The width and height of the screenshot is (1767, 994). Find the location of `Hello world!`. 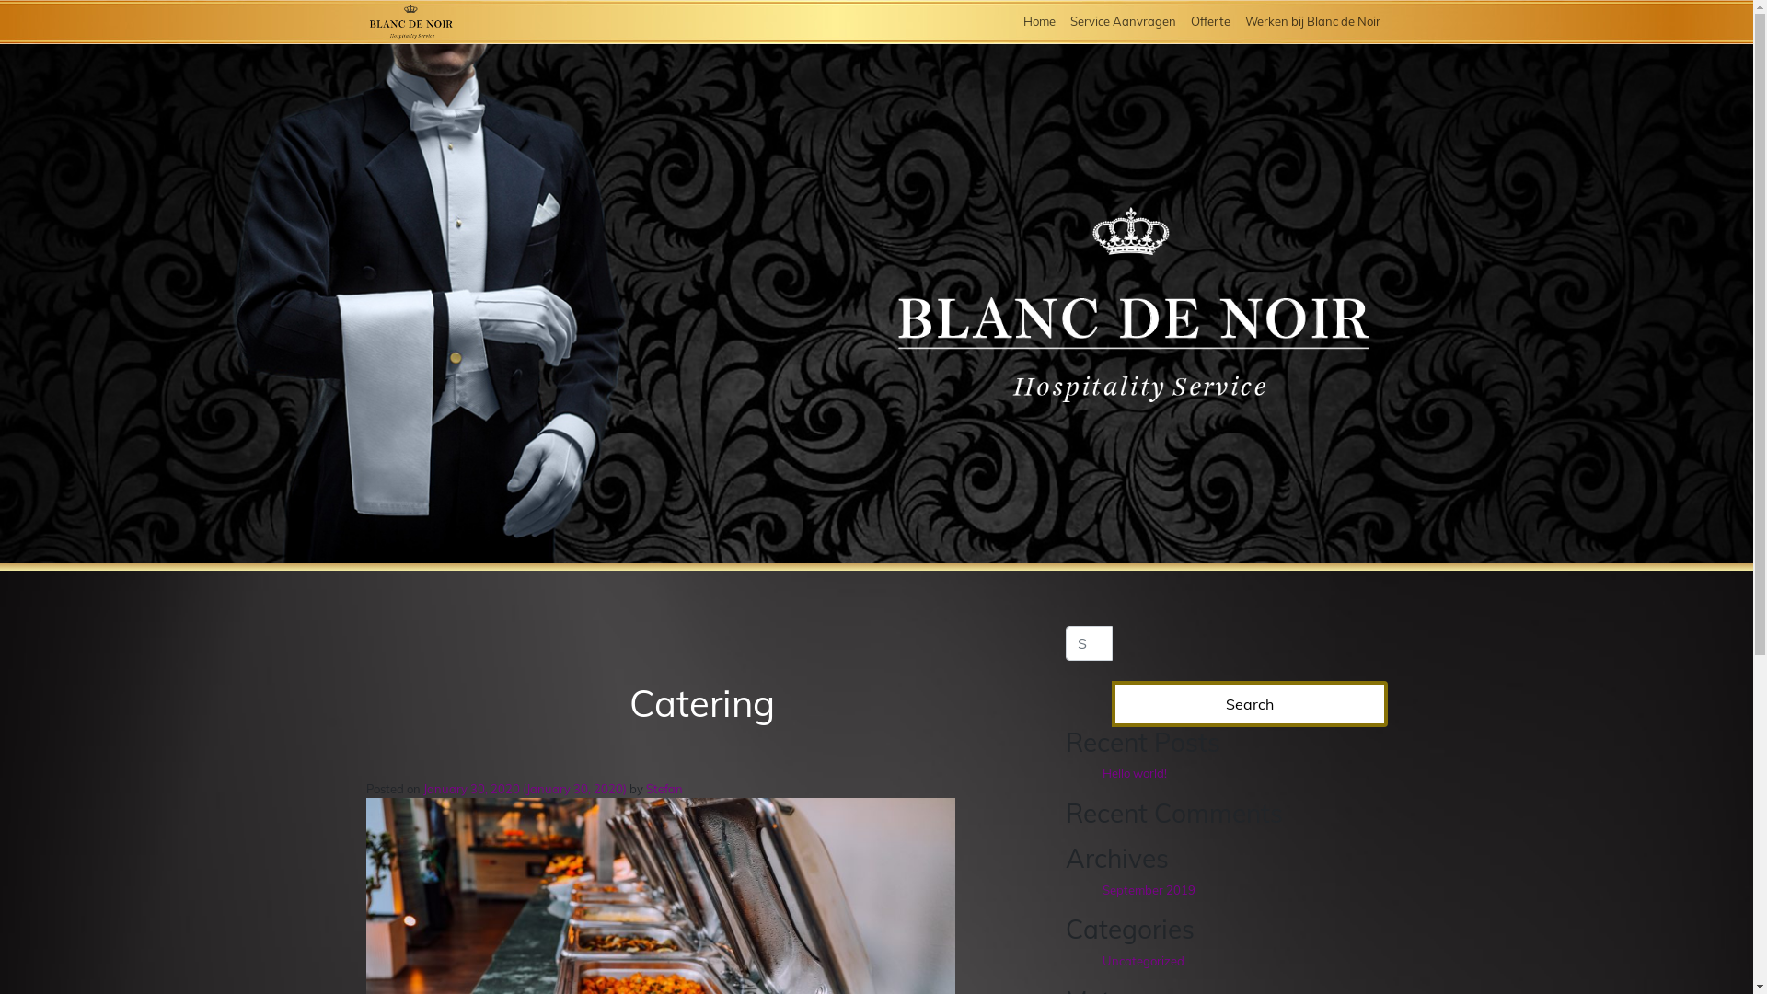

Hello world! is located at coordinates (1135, 773).